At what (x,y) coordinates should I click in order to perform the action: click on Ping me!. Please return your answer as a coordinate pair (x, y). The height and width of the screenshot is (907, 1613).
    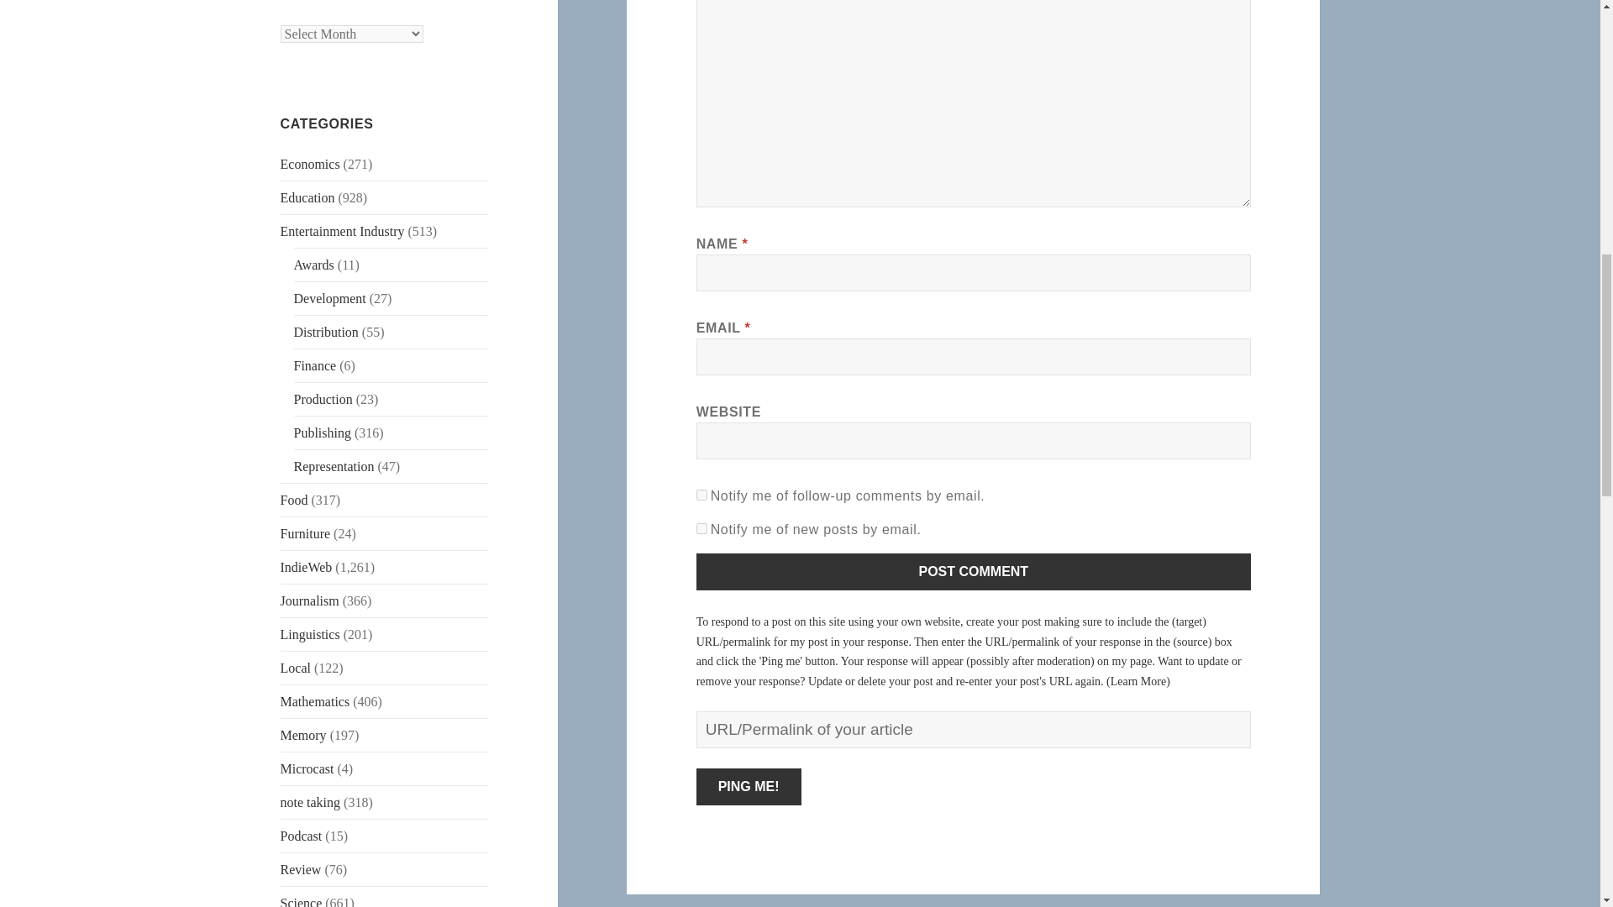
    Looking at the image, I should click on (749, 786).